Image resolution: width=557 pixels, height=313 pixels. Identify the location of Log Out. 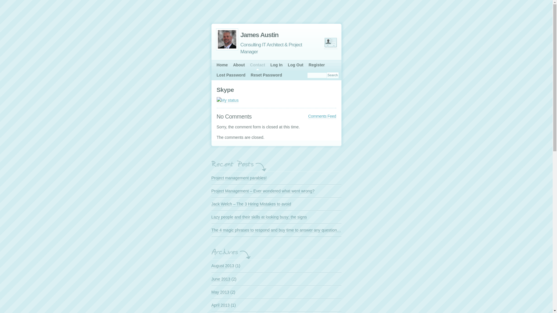
(296, 65).